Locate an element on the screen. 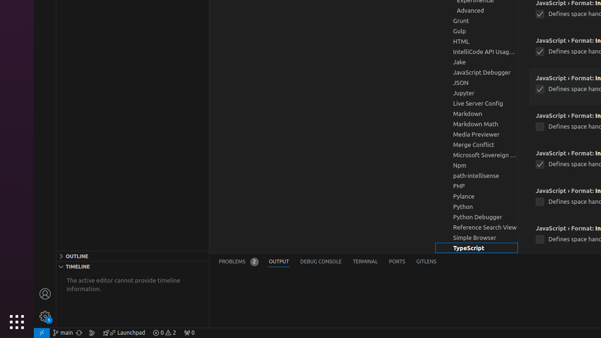  Advanced, group is located at coordinates (477, 10).